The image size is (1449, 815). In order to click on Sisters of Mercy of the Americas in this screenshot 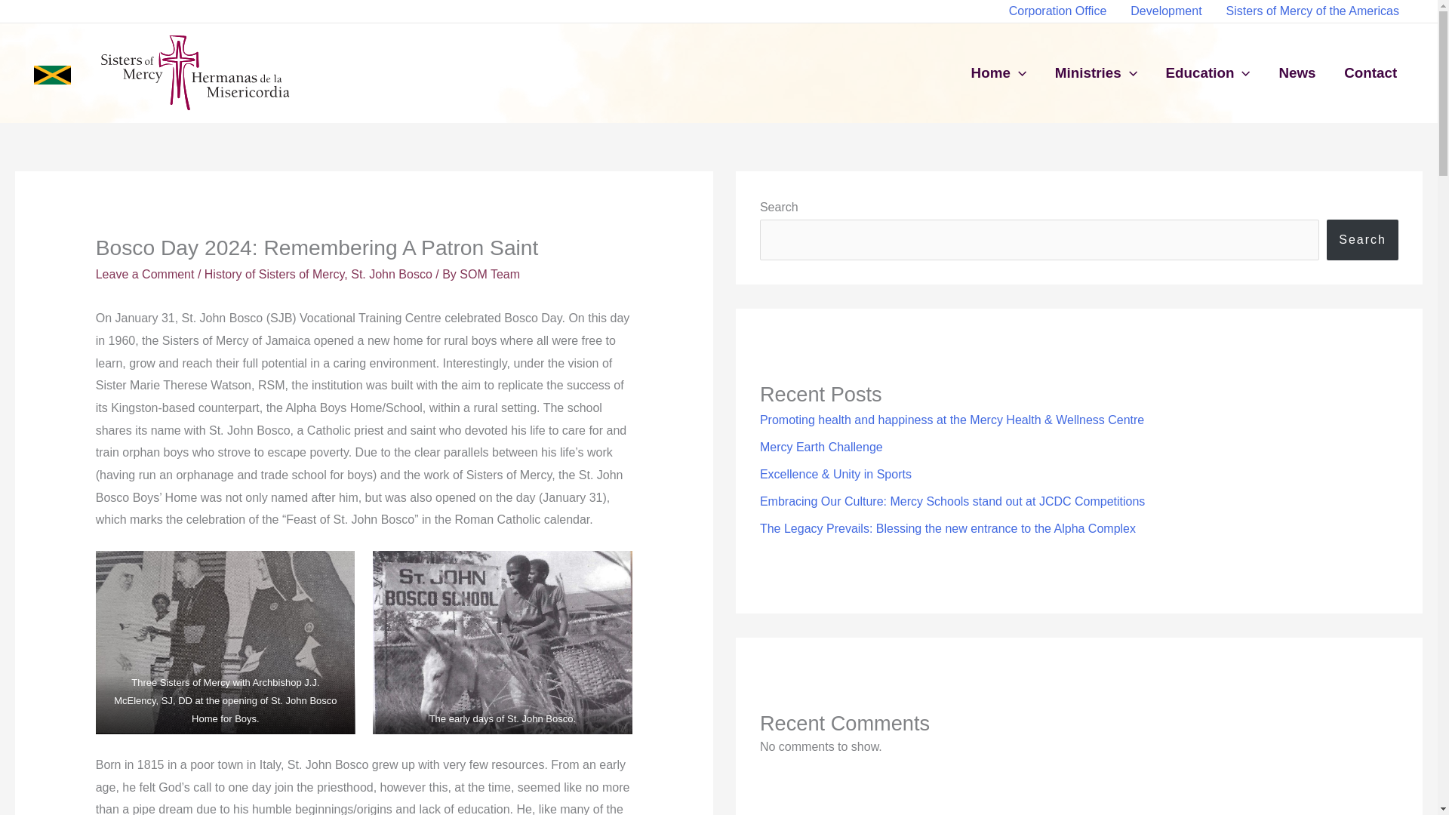, I will do `click(1312, 11)`.